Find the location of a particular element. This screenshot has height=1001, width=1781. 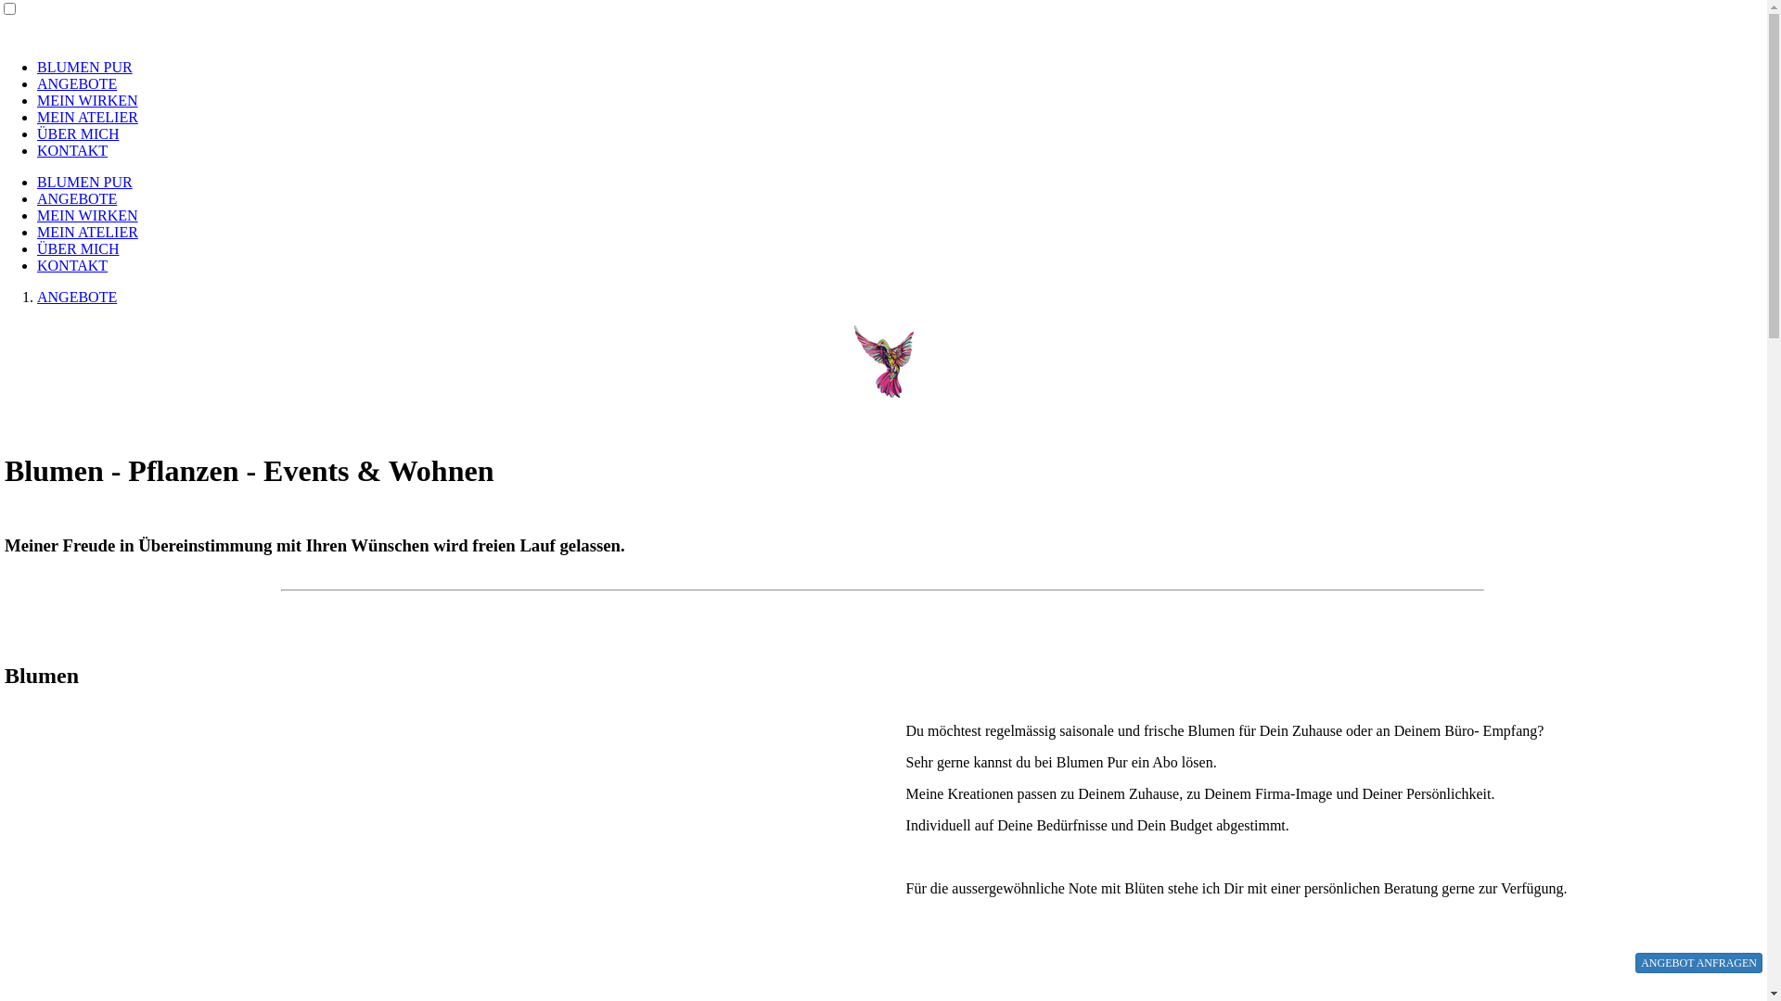

ANGEBOTE is located at coordinates (77, 198).